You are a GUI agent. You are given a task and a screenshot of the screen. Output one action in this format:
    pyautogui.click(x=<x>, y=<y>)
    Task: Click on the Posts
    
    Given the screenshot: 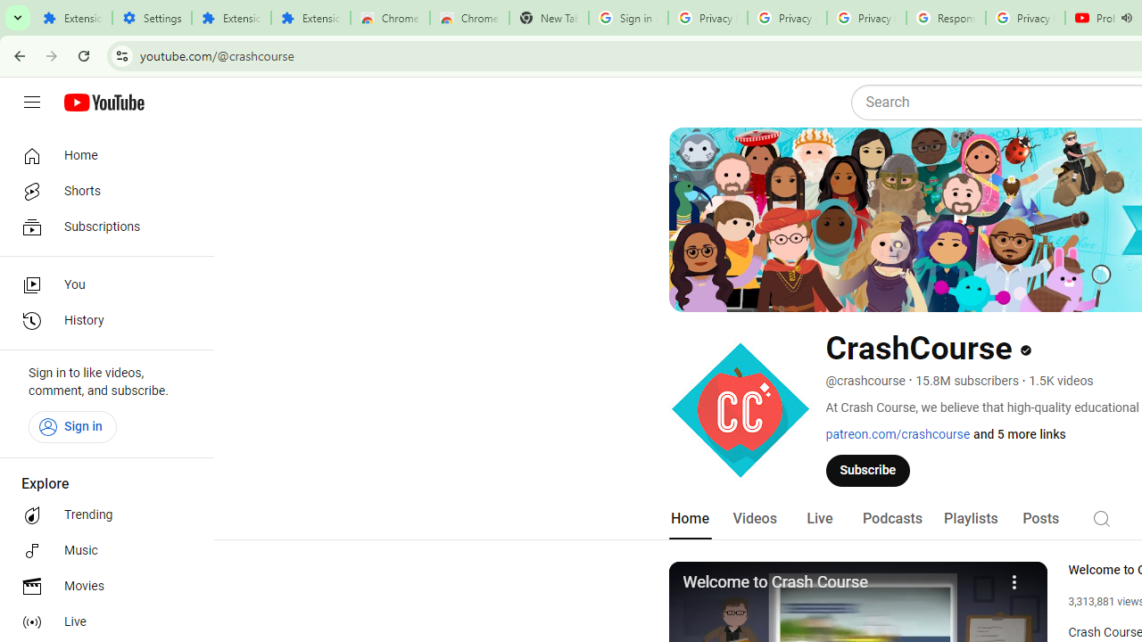 What is the action you would take?
    pyautogui.click(x=1040, y=519)
    